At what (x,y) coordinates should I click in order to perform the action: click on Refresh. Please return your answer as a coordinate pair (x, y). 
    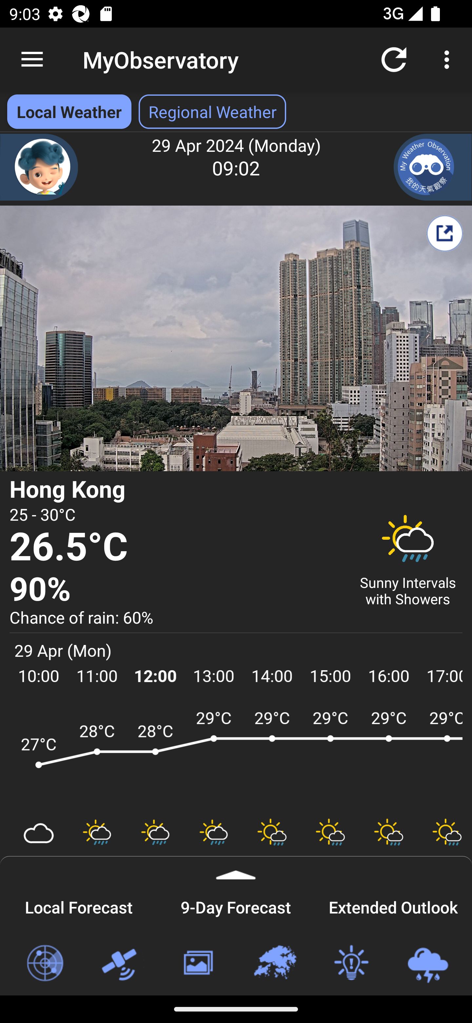
    Looking at the image, I should click on (394, 59).